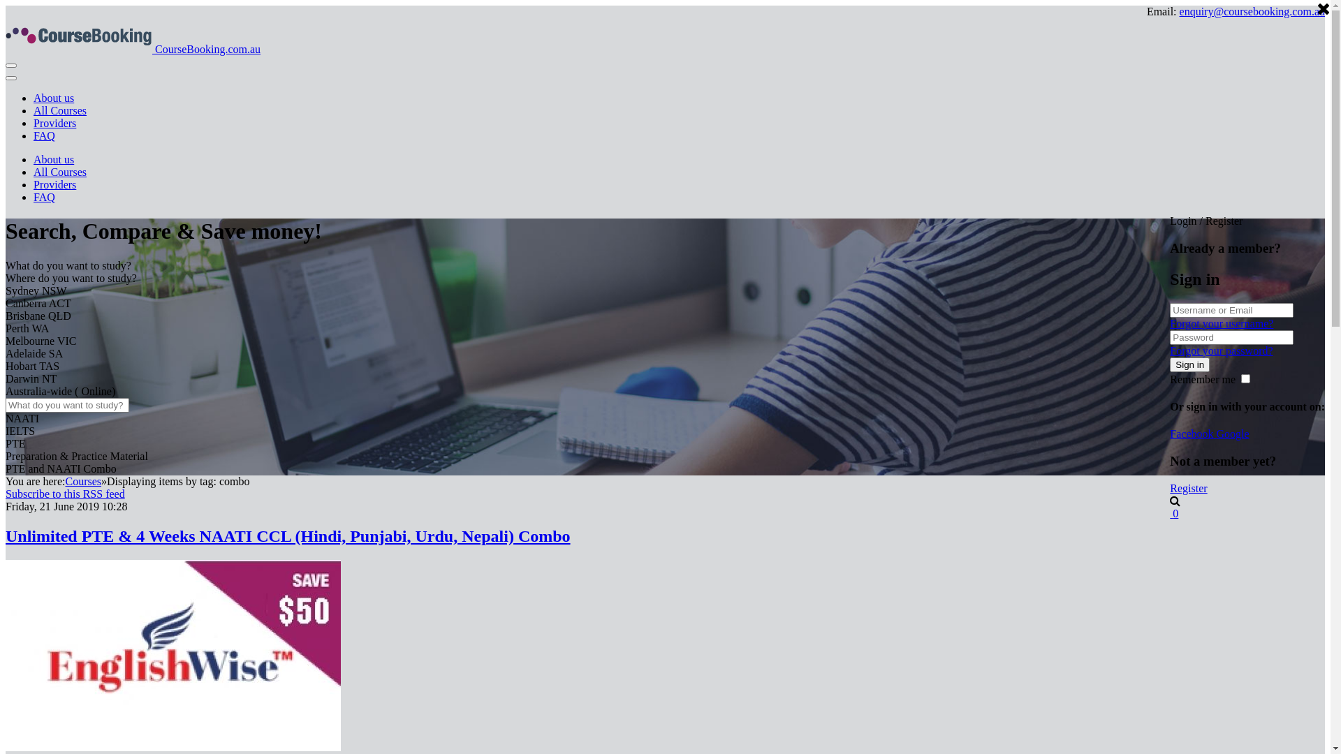  What do you see at coordinates (1252, 11) in the screenshot?
I see `enquiry@coursebooking.com.au` at bounding box center [1252, 11].